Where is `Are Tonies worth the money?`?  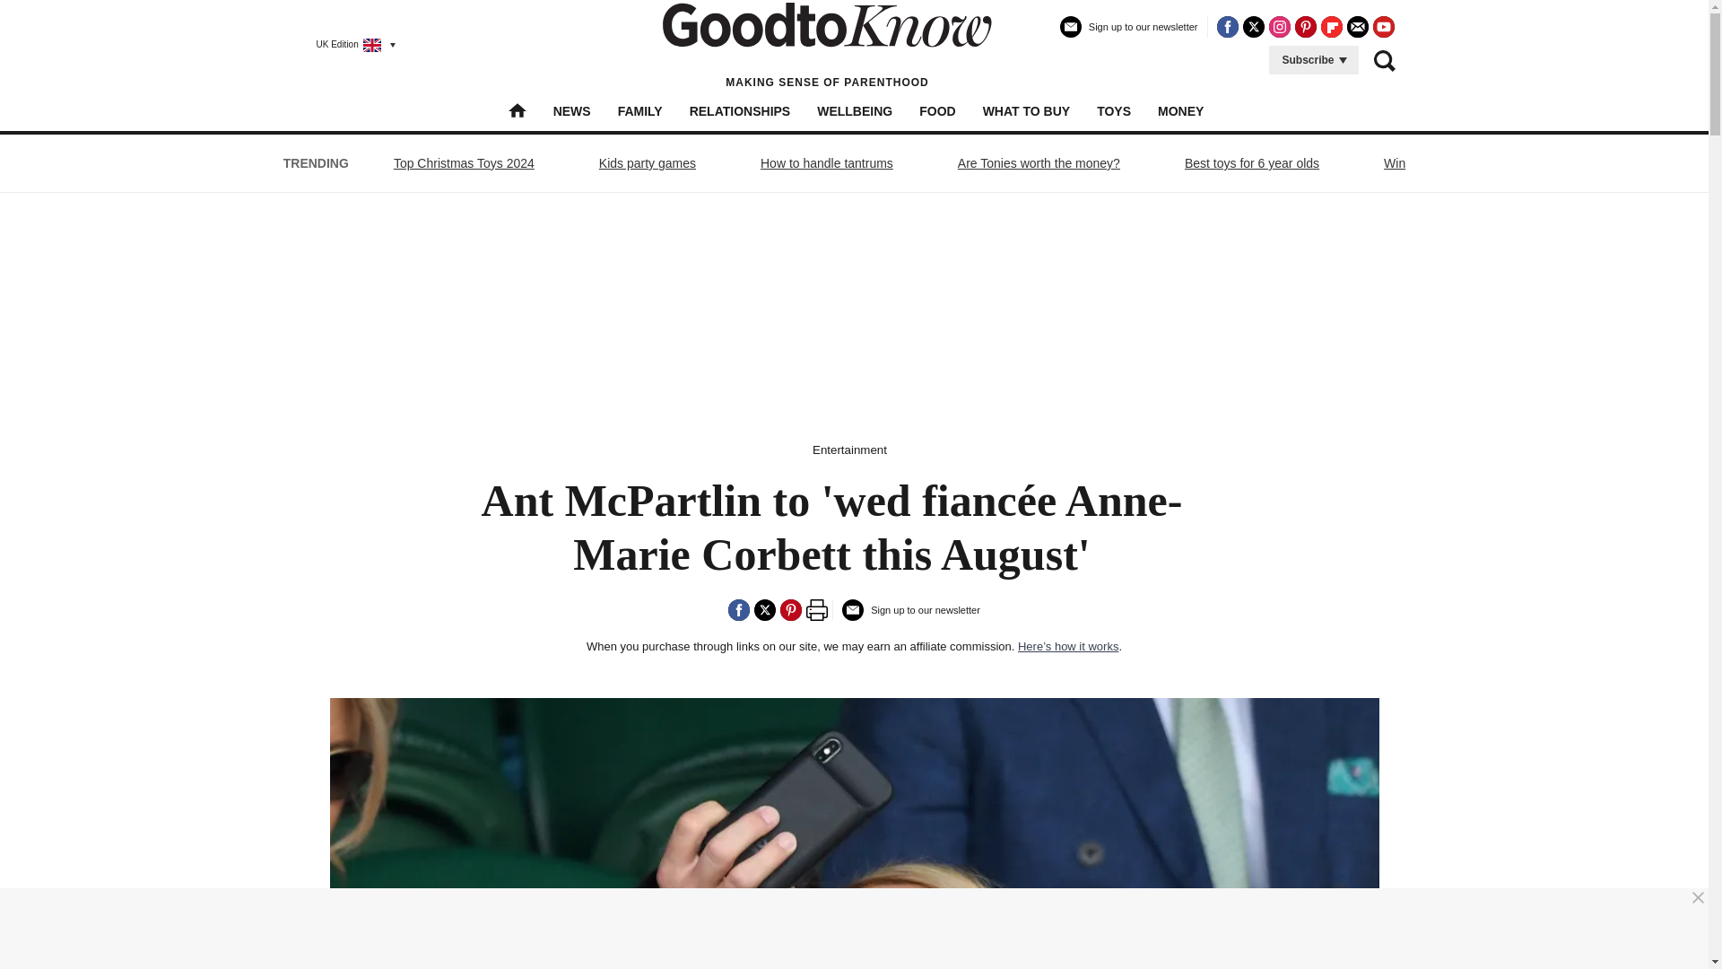
Are Tonies worth the money? is located at coordinates (1039, 163).